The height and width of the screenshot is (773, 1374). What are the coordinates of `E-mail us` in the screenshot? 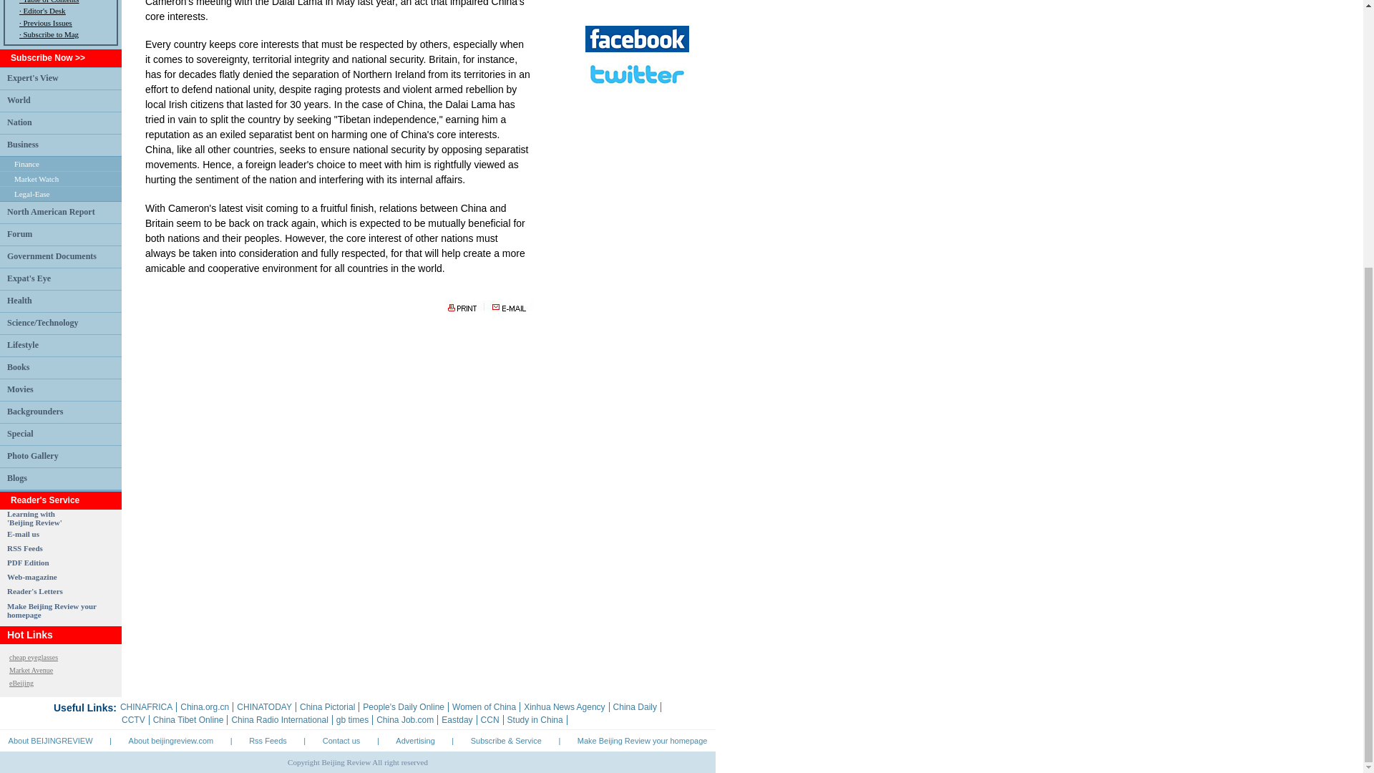 It's located at (23, 533).